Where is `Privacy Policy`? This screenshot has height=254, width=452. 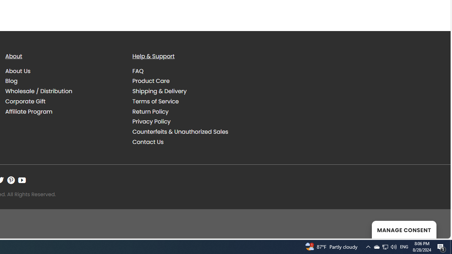 Privacy Policy is located at coordinates (151, 121).